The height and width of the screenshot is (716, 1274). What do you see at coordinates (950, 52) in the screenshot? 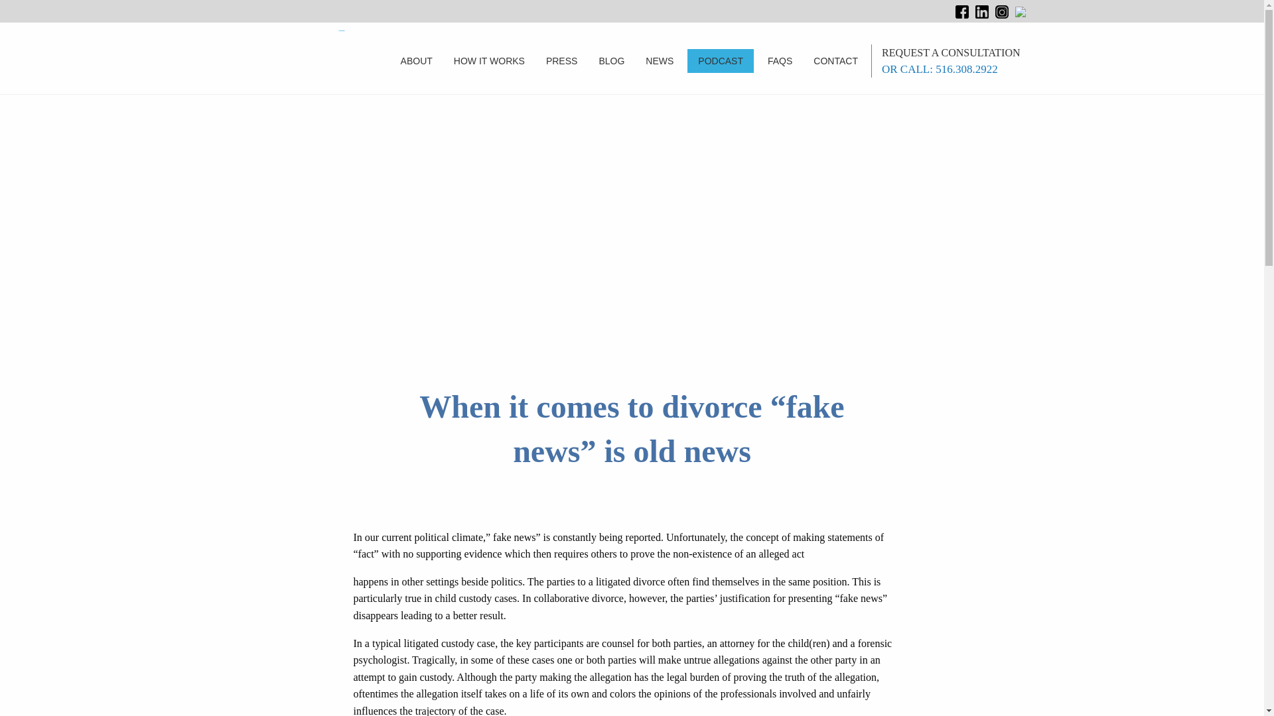
I see `REQUEST A CONSULTATION` at bounding box center [950, 52].